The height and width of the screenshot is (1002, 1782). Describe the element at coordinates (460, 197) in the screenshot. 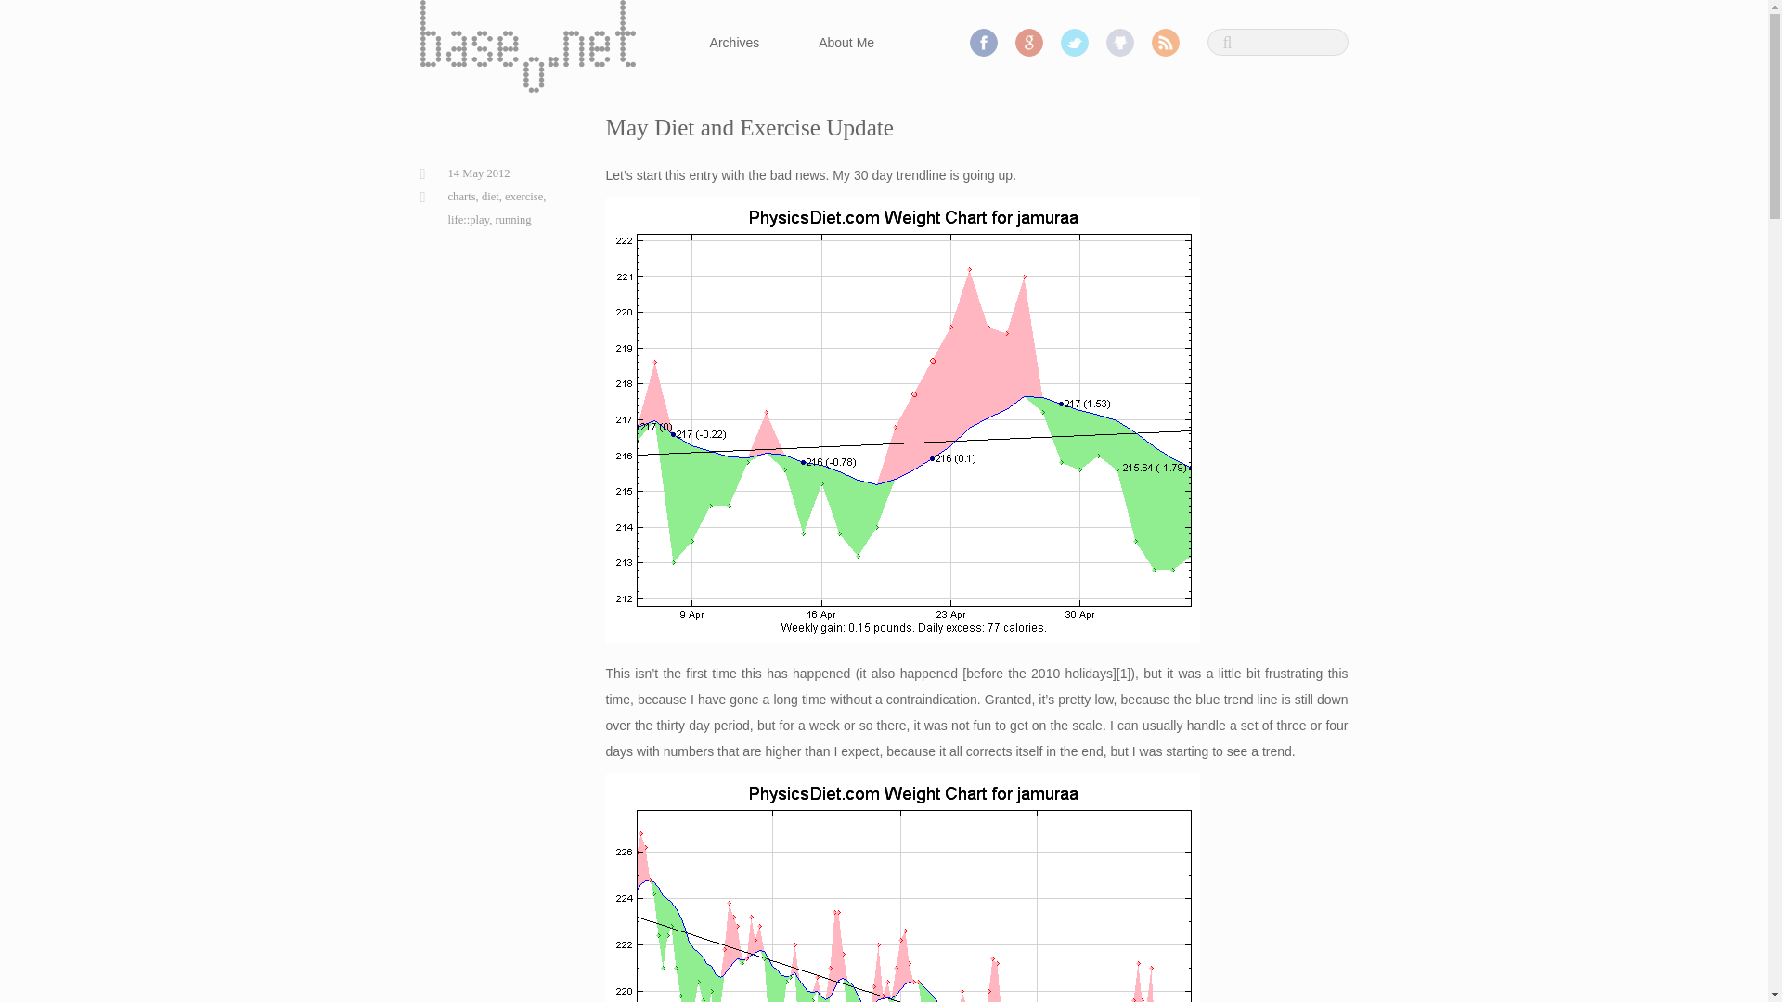

I see `charts` at that location.